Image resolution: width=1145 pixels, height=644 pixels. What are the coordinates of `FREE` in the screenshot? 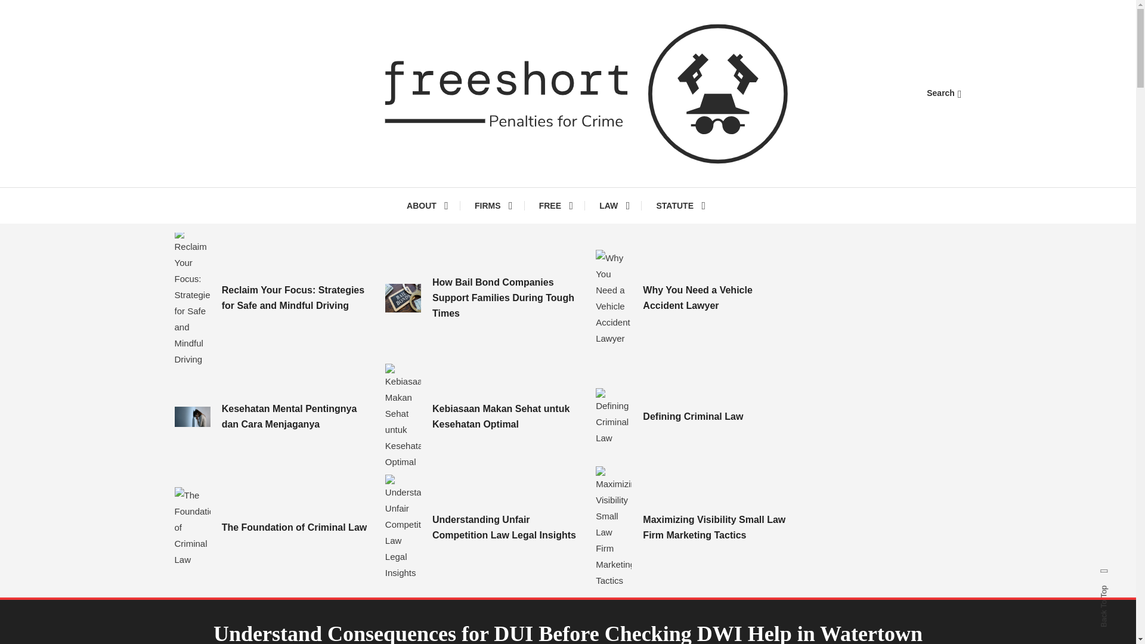 It's located at (556, 205).